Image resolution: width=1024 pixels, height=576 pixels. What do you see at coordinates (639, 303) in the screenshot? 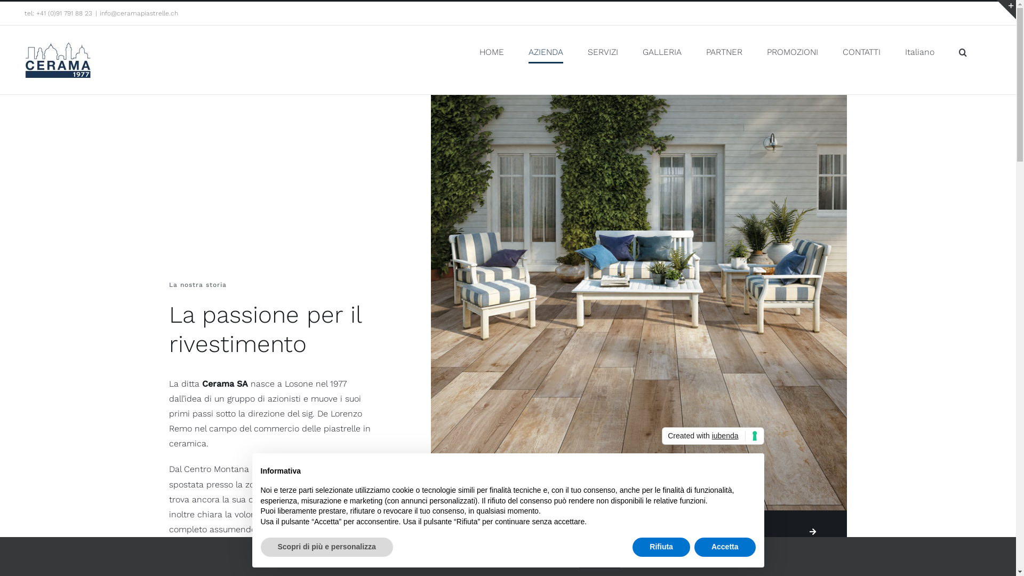
I see `Mirage_E_Base_Outdoor_NN01_Daylight` at bounding box center [639, 303].